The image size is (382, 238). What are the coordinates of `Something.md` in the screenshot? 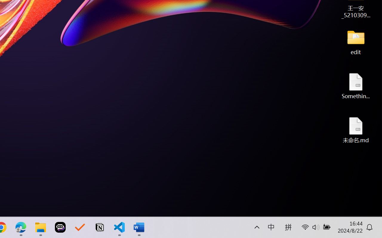 It's located at (356, 86).